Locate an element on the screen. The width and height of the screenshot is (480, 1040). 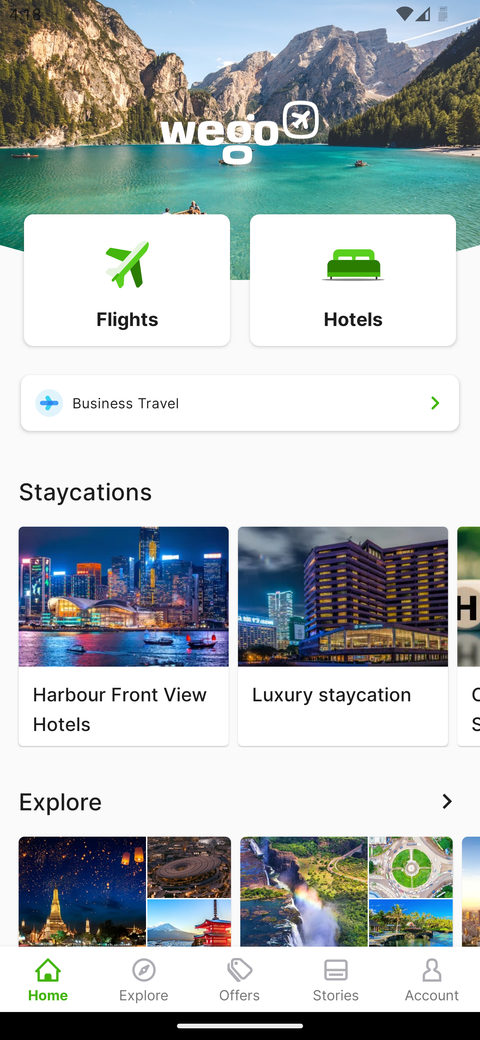
Luxury staycation is located at coordinates (343, 636).